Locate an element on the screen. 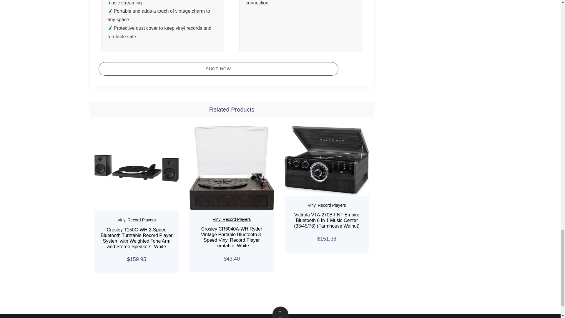 This screenshot has height=318, width=565. Vinyl Record Players is located at coordinates (137, 220).